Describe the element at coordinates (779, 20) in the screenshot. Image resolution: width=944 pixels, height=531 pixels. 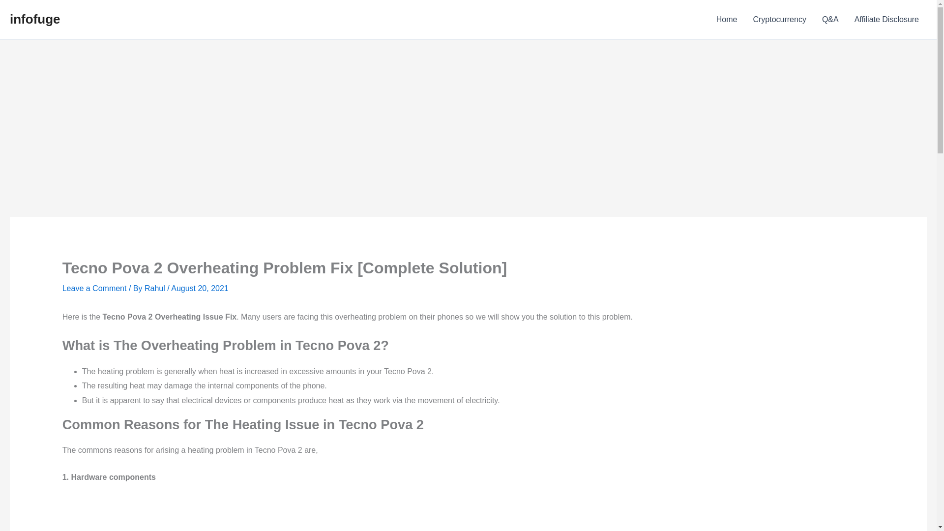
I see `Cryptocurrency` at that location.